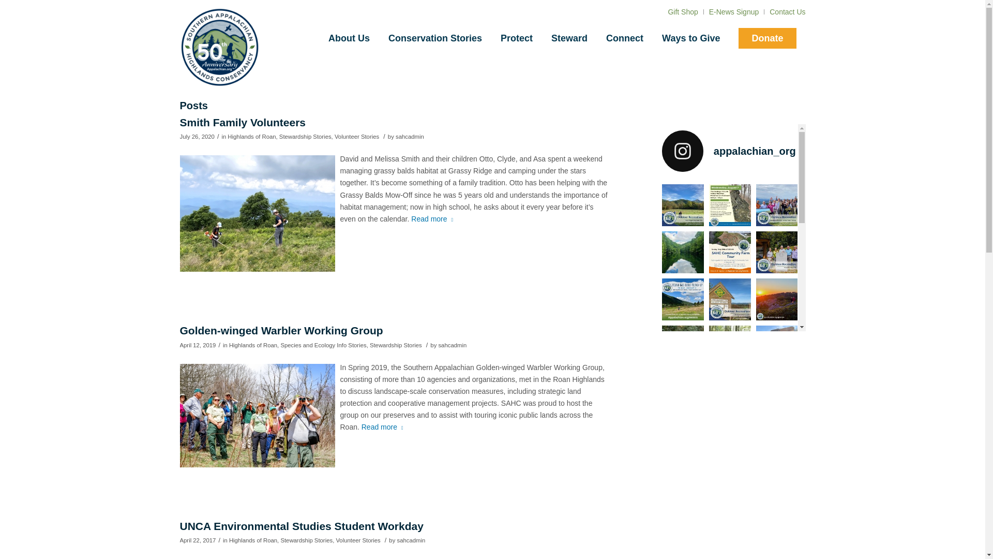 This screenshot has width=993, height=559. I want to click on Connect, so click(624, 38).